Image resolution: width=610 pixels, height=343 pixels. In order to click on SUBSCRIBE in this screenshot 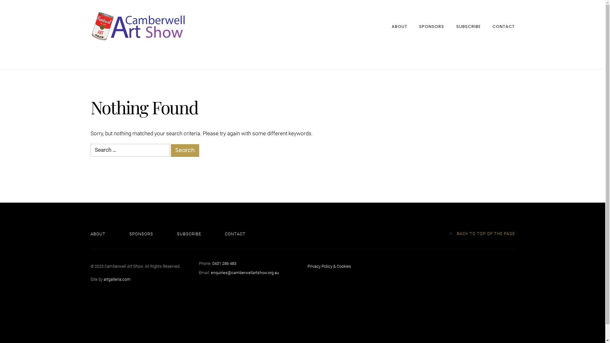, I will do `click(468, 26)`.